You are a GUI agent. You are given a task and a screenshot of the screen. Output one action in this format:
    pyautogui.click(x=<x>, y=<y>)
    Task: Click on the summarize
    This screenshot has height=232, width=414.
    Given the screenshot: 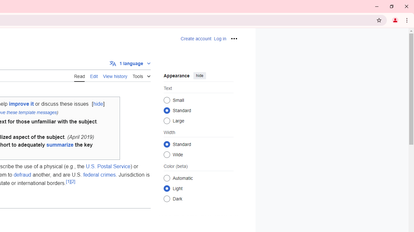 What is the action you would take?
    pyautogui.click(x=60, y=145)
    